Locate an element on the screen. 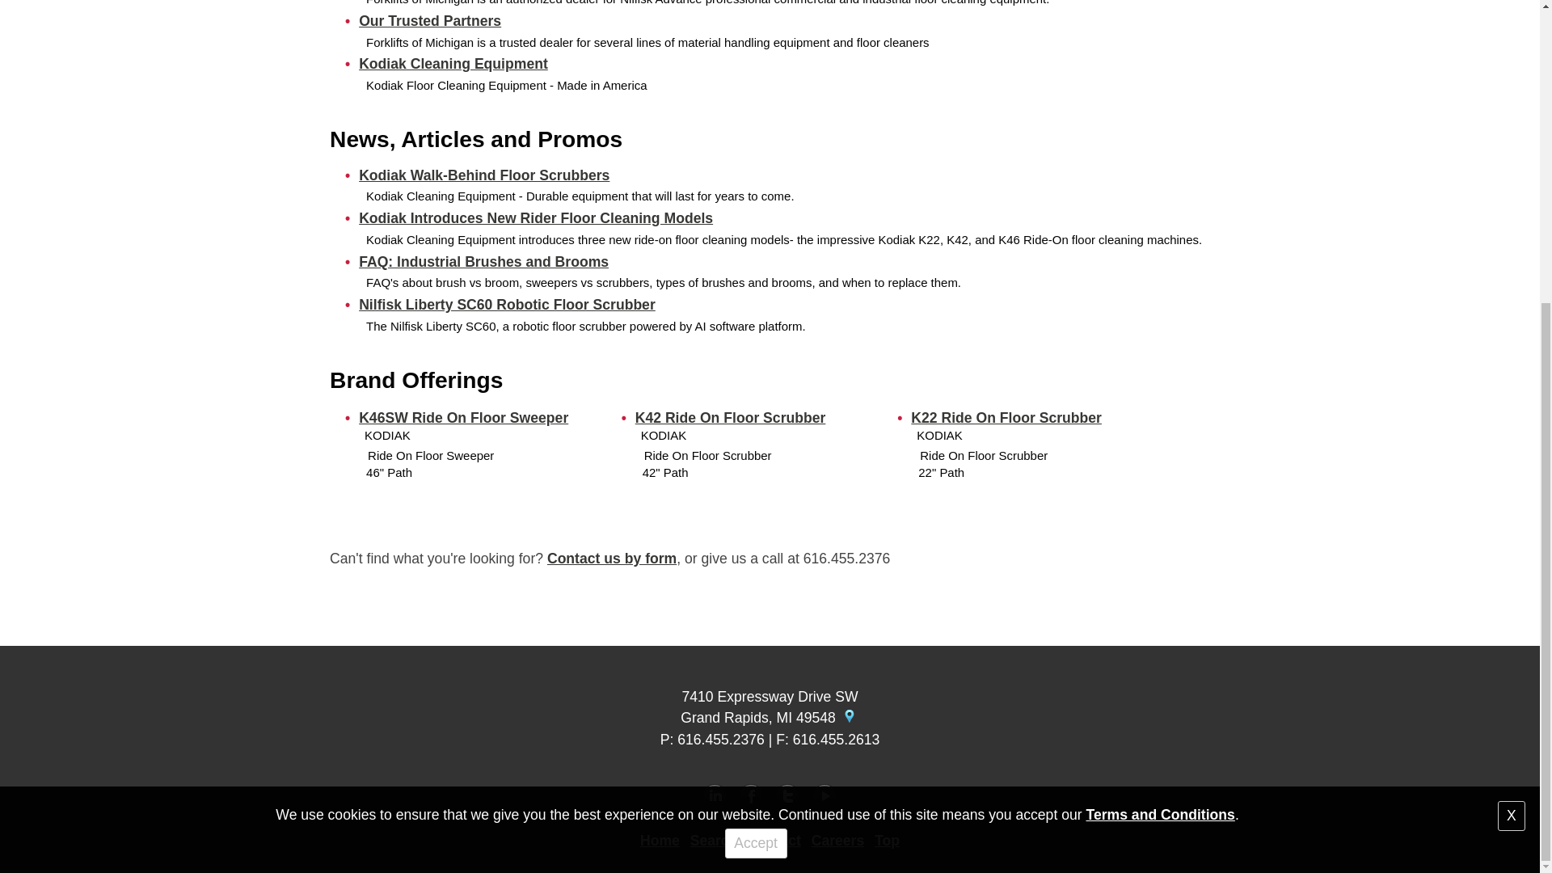  Careers is located at coordinates (837, 841).